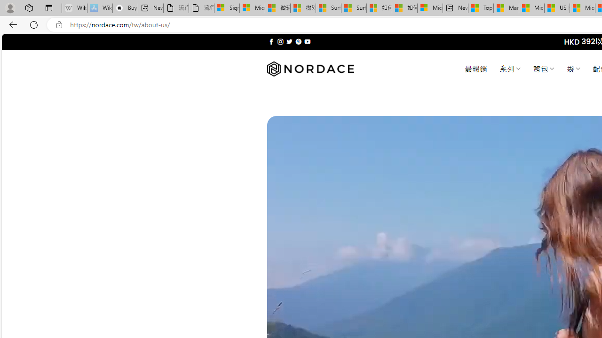 Image resolution: width=602 pixels, height=338 pixels. I want to click on Follow on Facebook, so click(271, 41).